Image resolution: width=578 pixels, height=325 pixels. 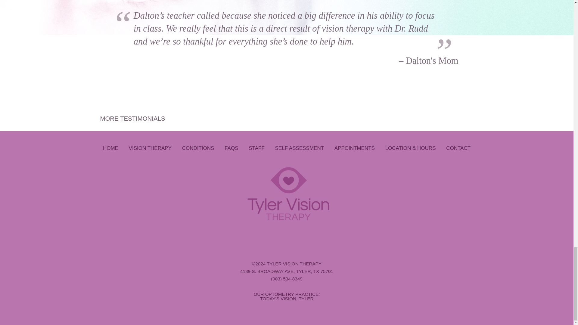 I want to click on APPOINTMENTS, so click(x=355, y=148).